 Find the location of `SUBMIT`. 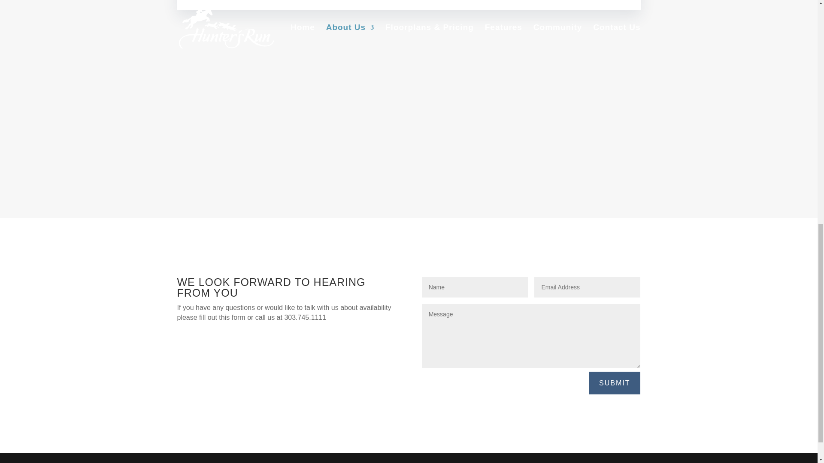

SUBMIT is located at coordinates (615, 383).